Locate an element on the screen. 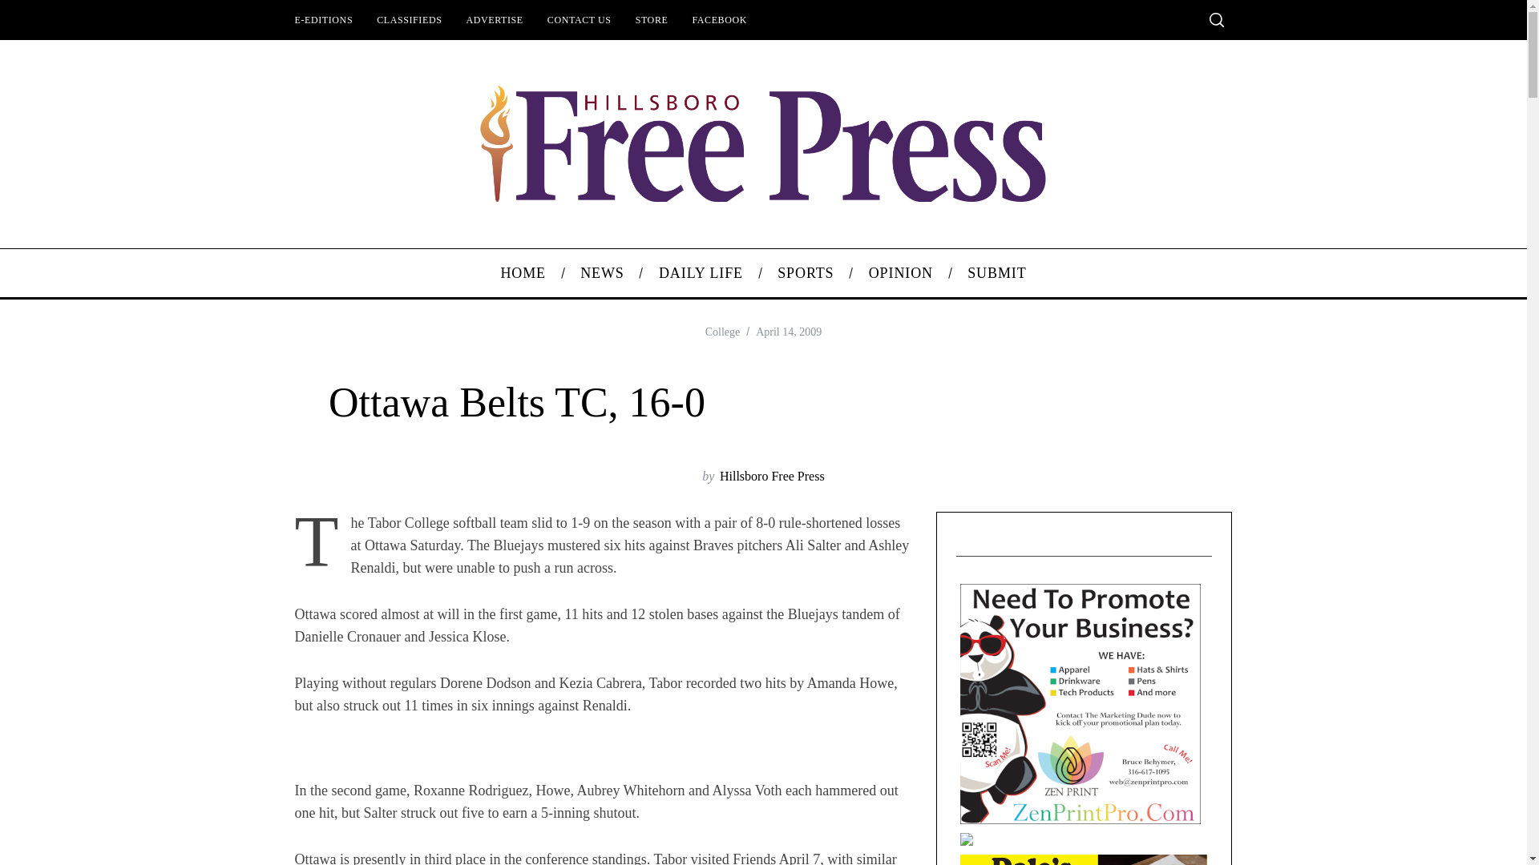  CONTACT US is located at coordinates (579, 19).